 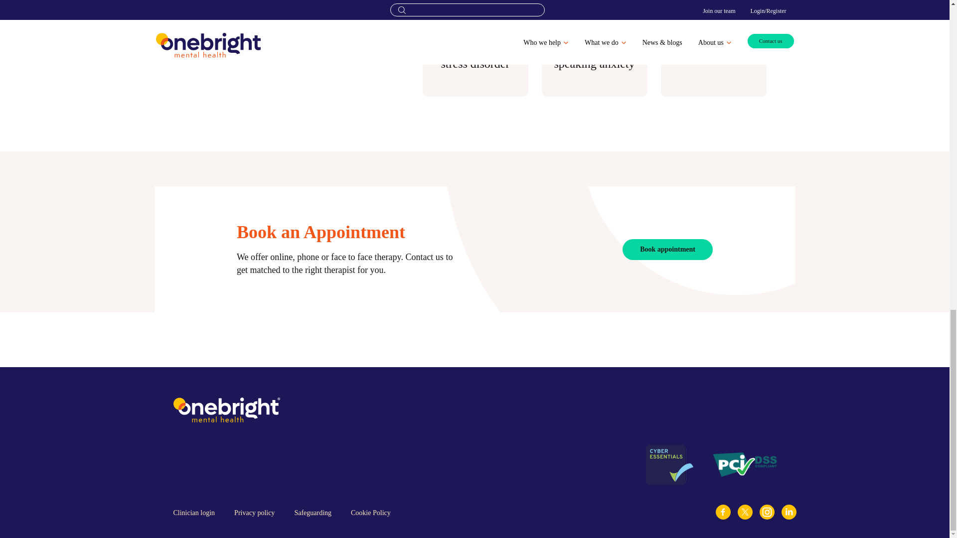 I want to click on Onebright, so click(x=226, y=409).